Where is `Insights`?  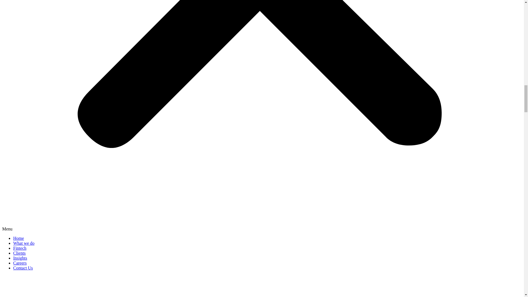
Insights is located at coordinates (20, 258).